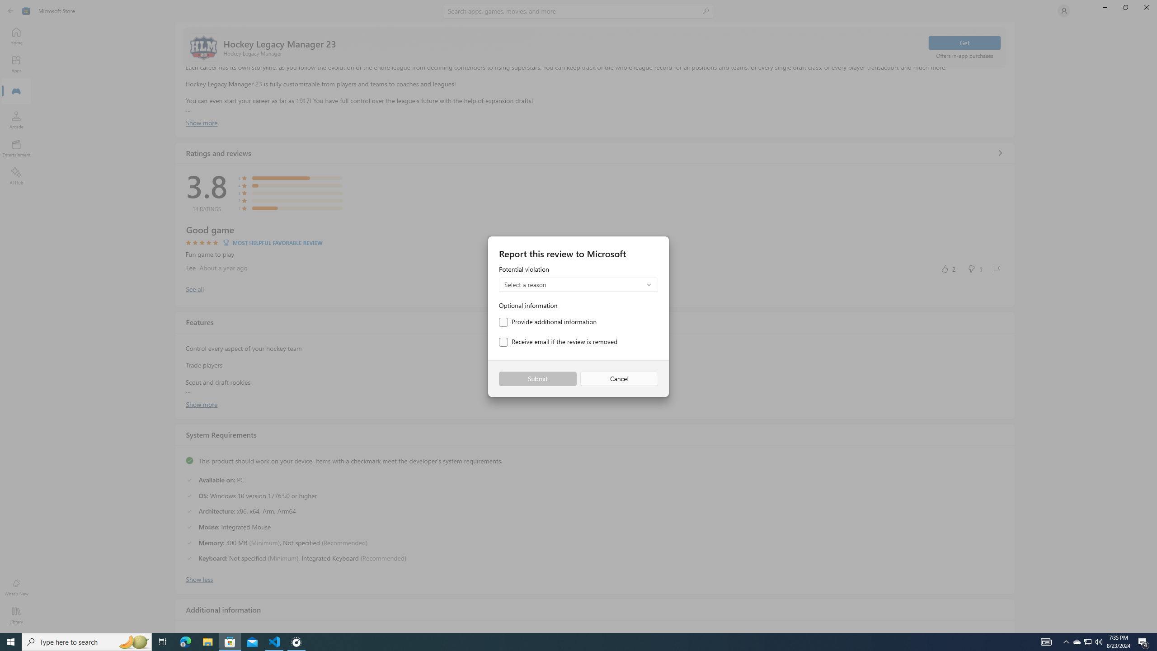  Describe the element at coordinates (16, 615) in the screenshot. I see `Library` at that location.